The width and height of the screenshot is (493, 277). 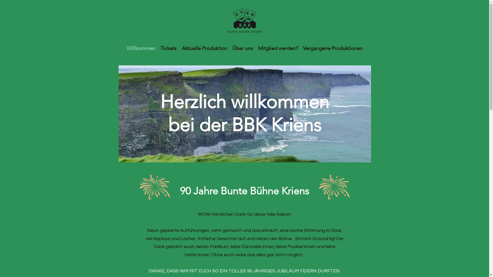 What do you see at coordinates (245, 21) in the screenshot?
I see `BBK Logo transparent.png` at bounding box center [245, 21].